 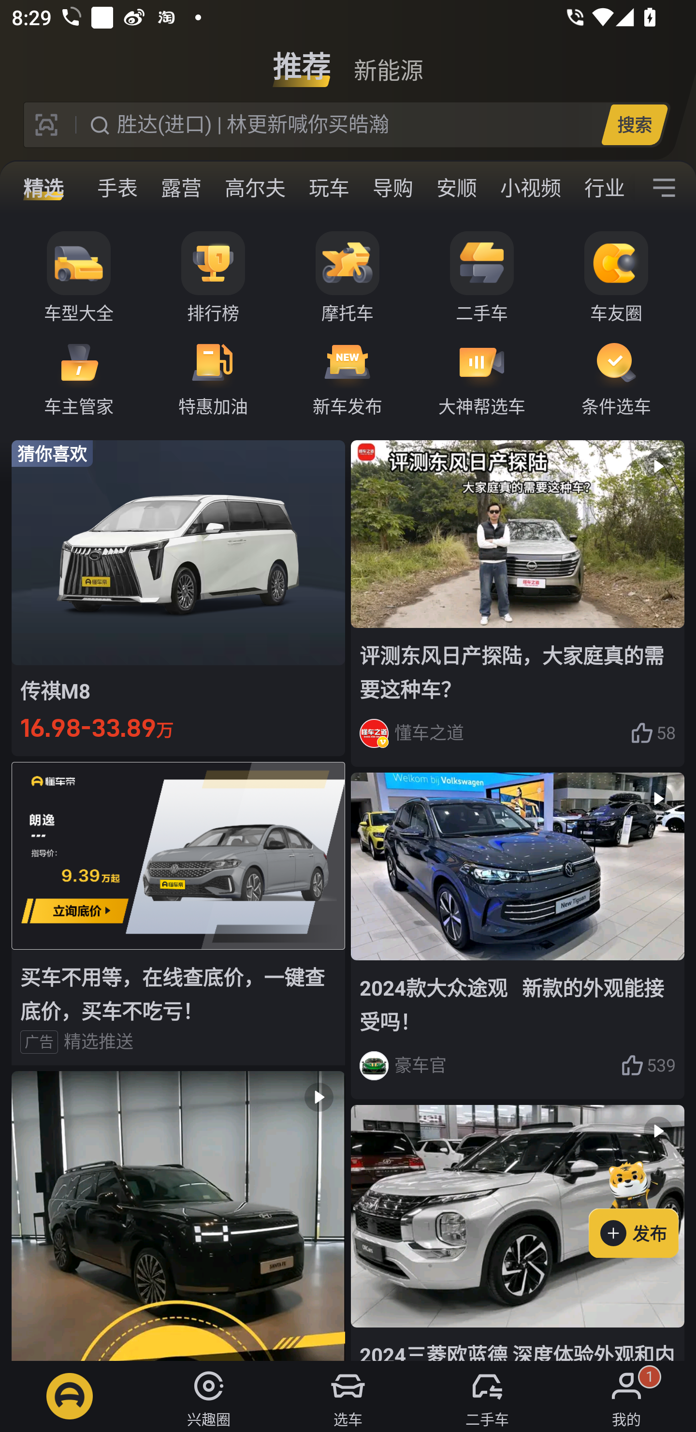 What do you see at coordinates (653, 733) in the screenshot?
I see `58` at bounding box center [653, 733].